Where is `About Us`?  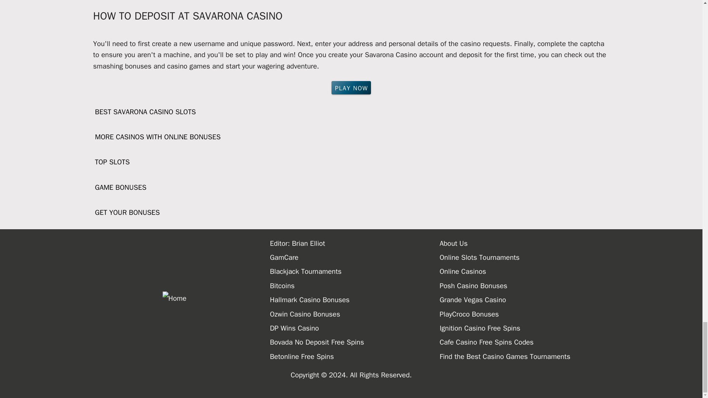
About Us is located at coordinates (524, 243).